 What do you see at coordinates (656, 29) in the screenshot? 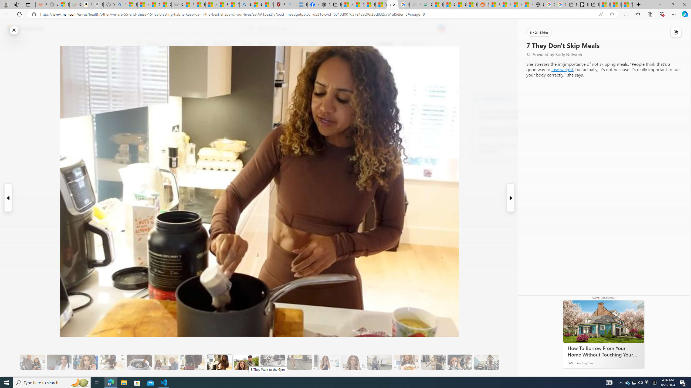
I see `Microsoft rewards` at bounding box center [656, 29].